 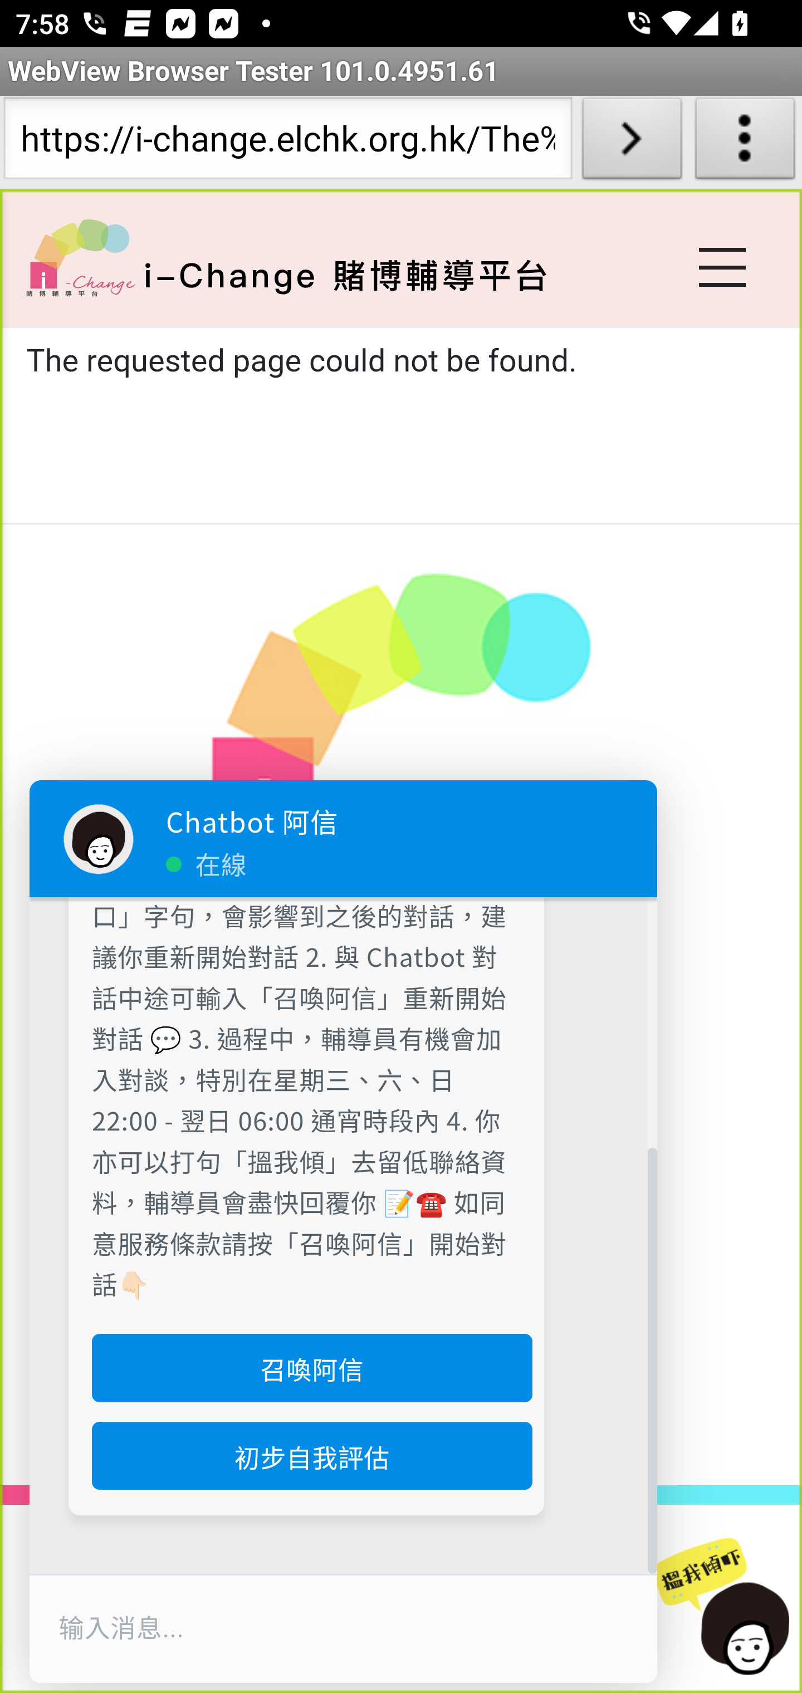 I want to click on Chat Now, so click(x=730, y=1607).